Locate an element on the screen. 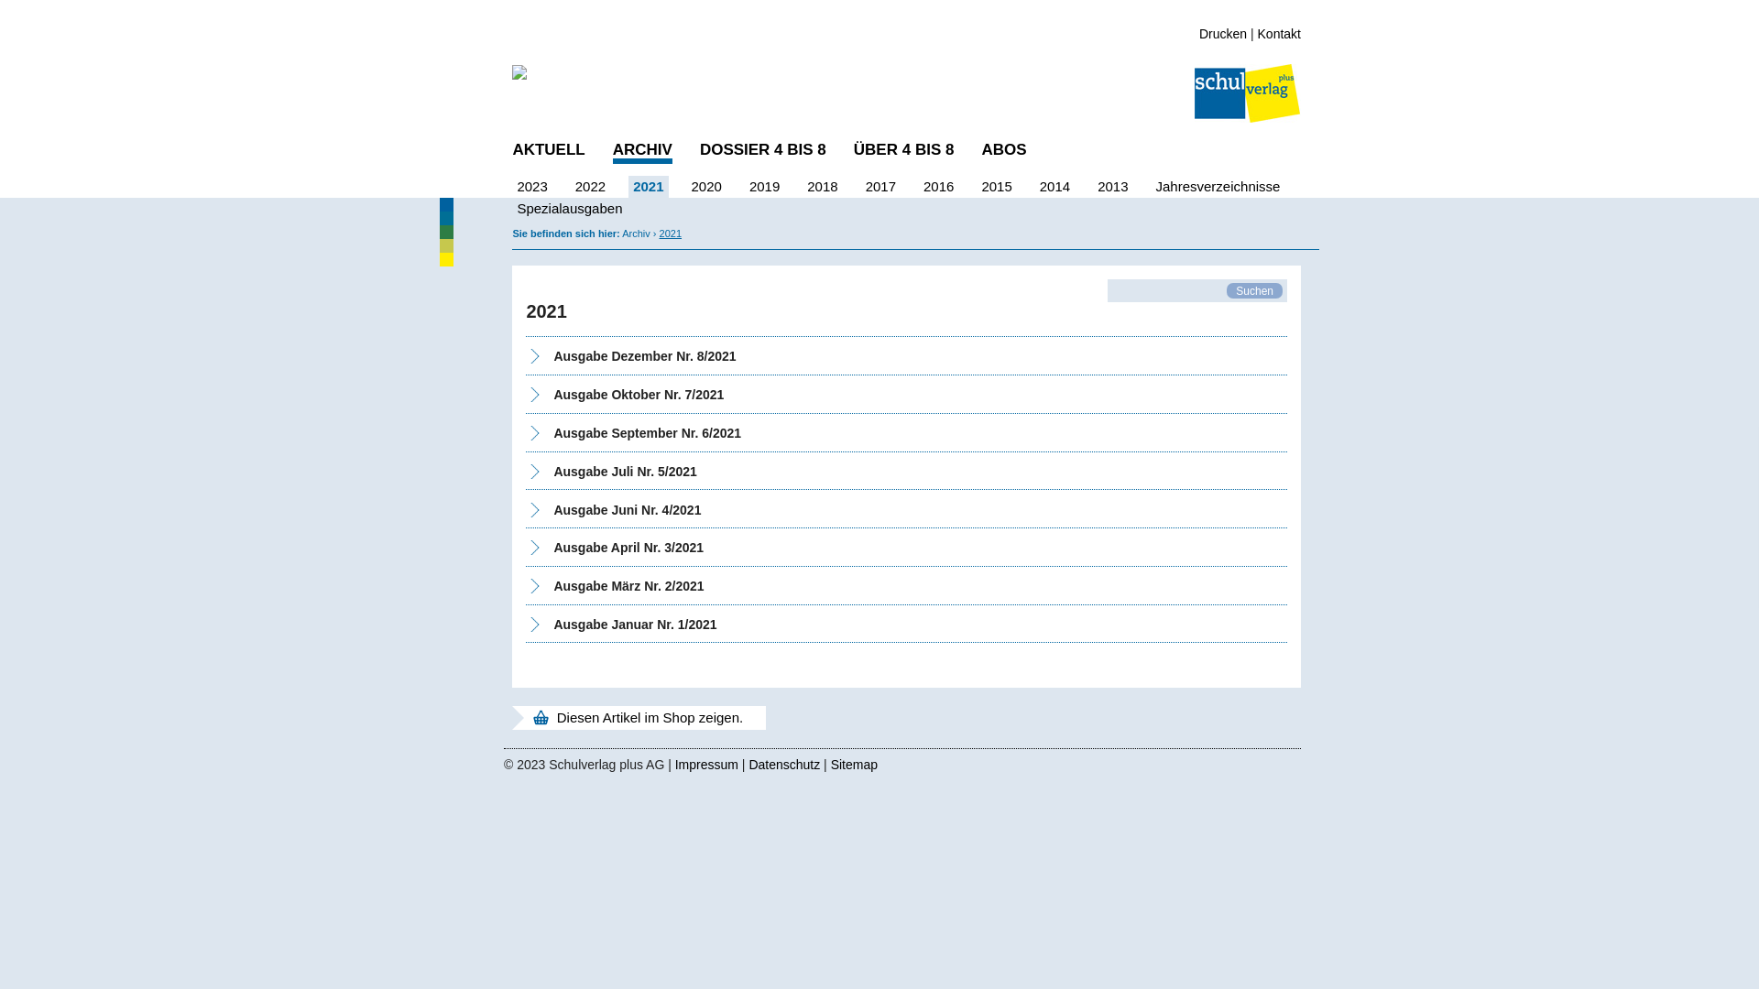 This screenshot has width=1759, height=989. 2019 is located at coordinates (764, 187).